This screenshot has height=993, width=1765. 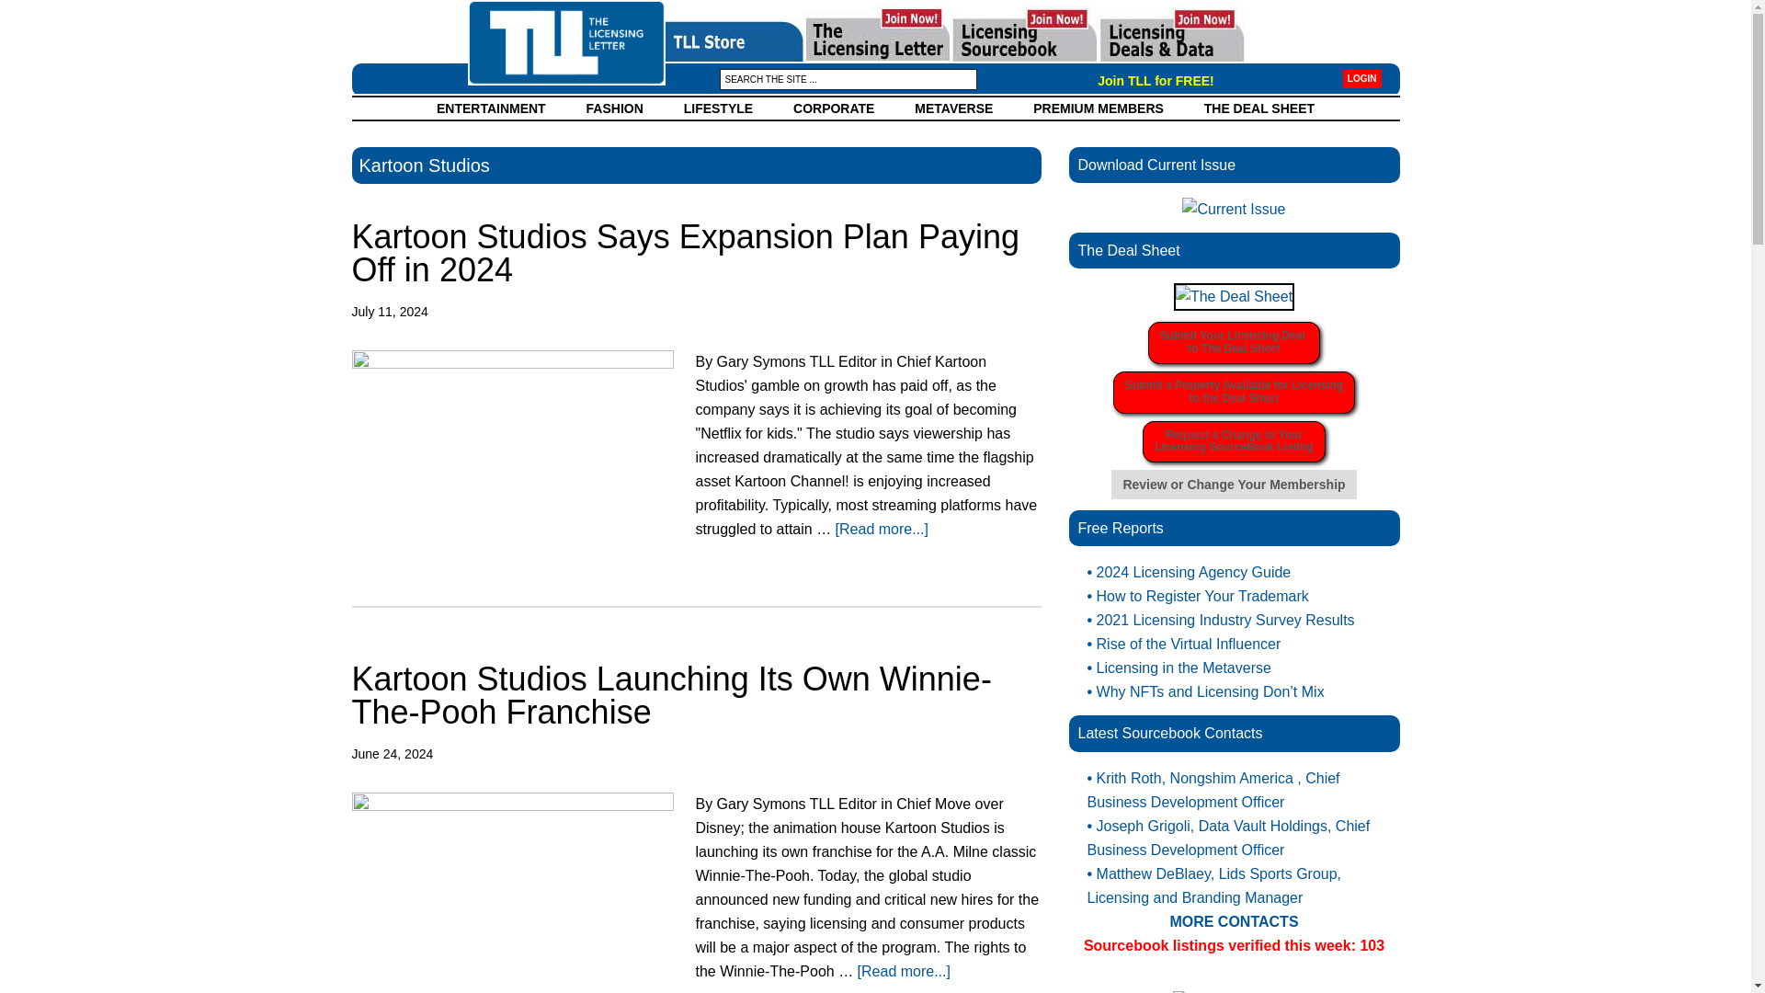 I want to click on Kartoon Studios Launching Its Own Winnie-The-Pooh Franchise, so click(x=491, y=108).